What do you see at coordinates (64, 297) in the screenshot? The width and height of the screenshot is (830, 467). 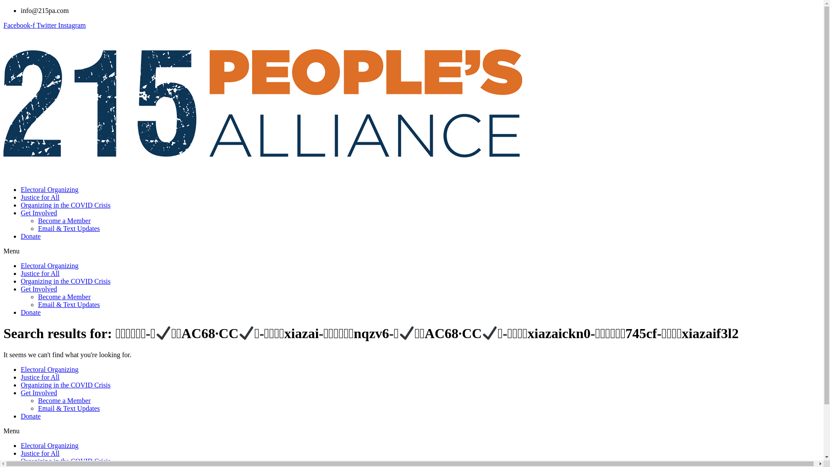 I see `Become a Member` at bounding box center [64, 297].